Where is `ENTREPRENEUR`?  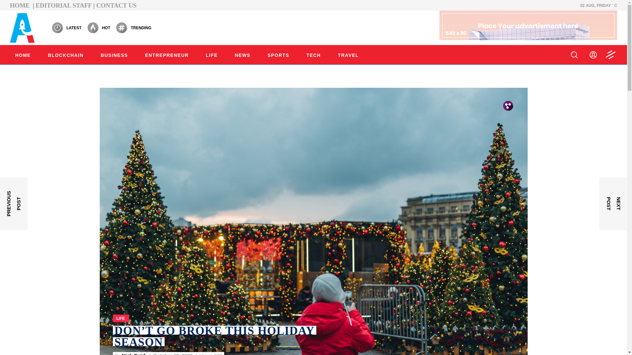 ENTREPRENEUR is located at coordinates (167, 54).